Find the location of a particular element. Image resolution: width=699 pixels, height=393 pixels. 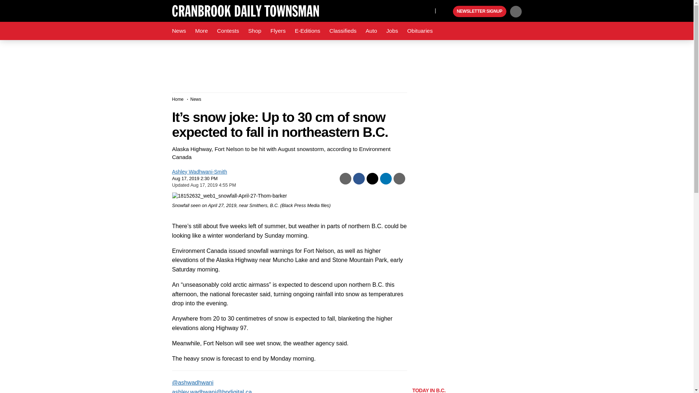

Play is located at coordinates (446, 12).